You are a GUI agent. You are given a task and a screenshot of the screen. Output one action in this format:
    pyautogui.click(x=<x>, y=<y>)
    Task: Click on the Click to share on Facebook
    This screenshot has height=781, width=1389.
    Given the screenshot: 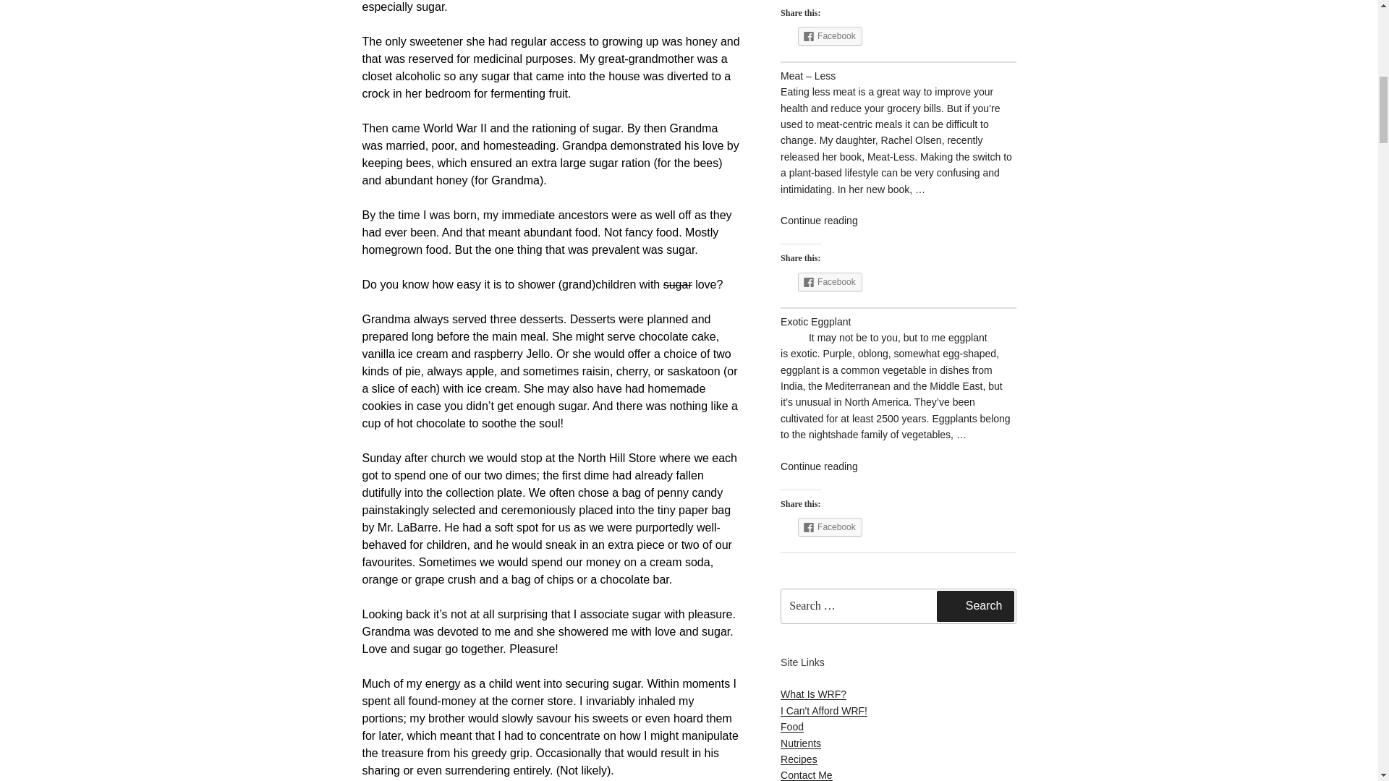 What is the action you would take?
    pyautogui.click(x=830, y=281)
    